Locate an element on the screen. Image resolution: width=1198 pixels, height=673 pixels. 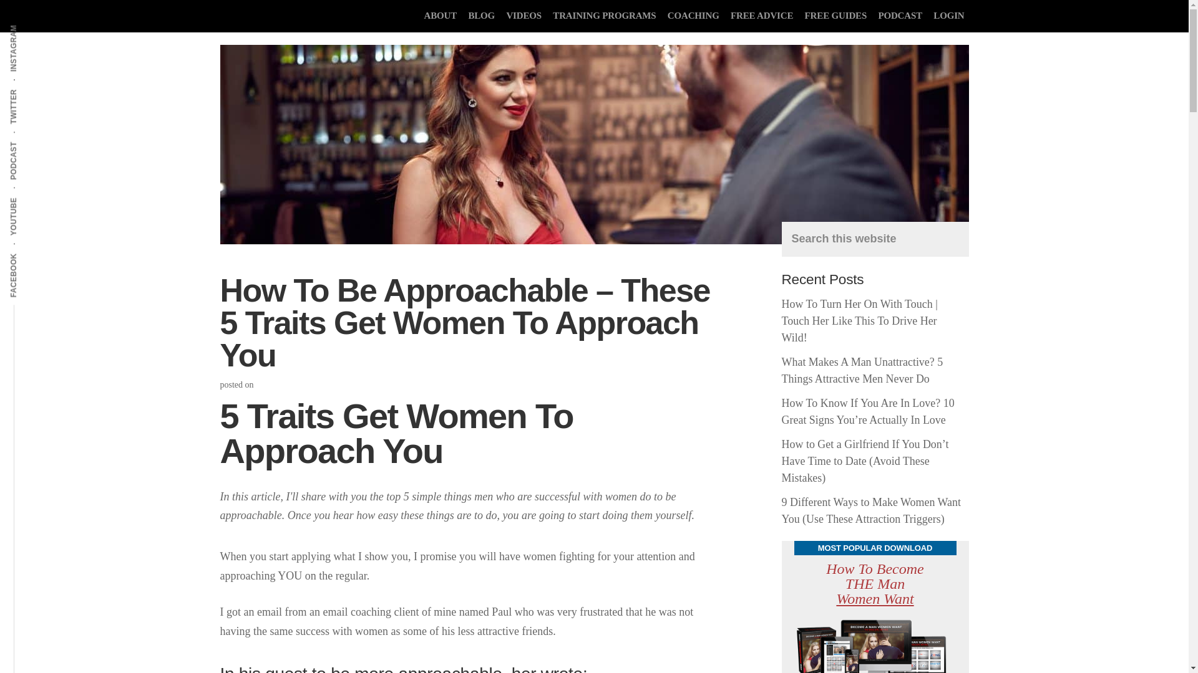
INSTAGRAM is located at coordinates (38, 24).